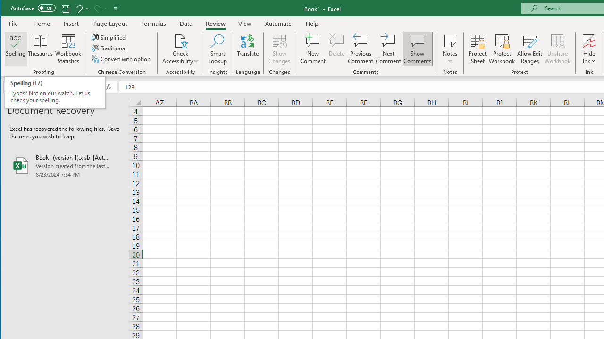  What do you see at coordinates (248, 49) in the screenshot?
I see `Translate` at bounding box center [248, 49].